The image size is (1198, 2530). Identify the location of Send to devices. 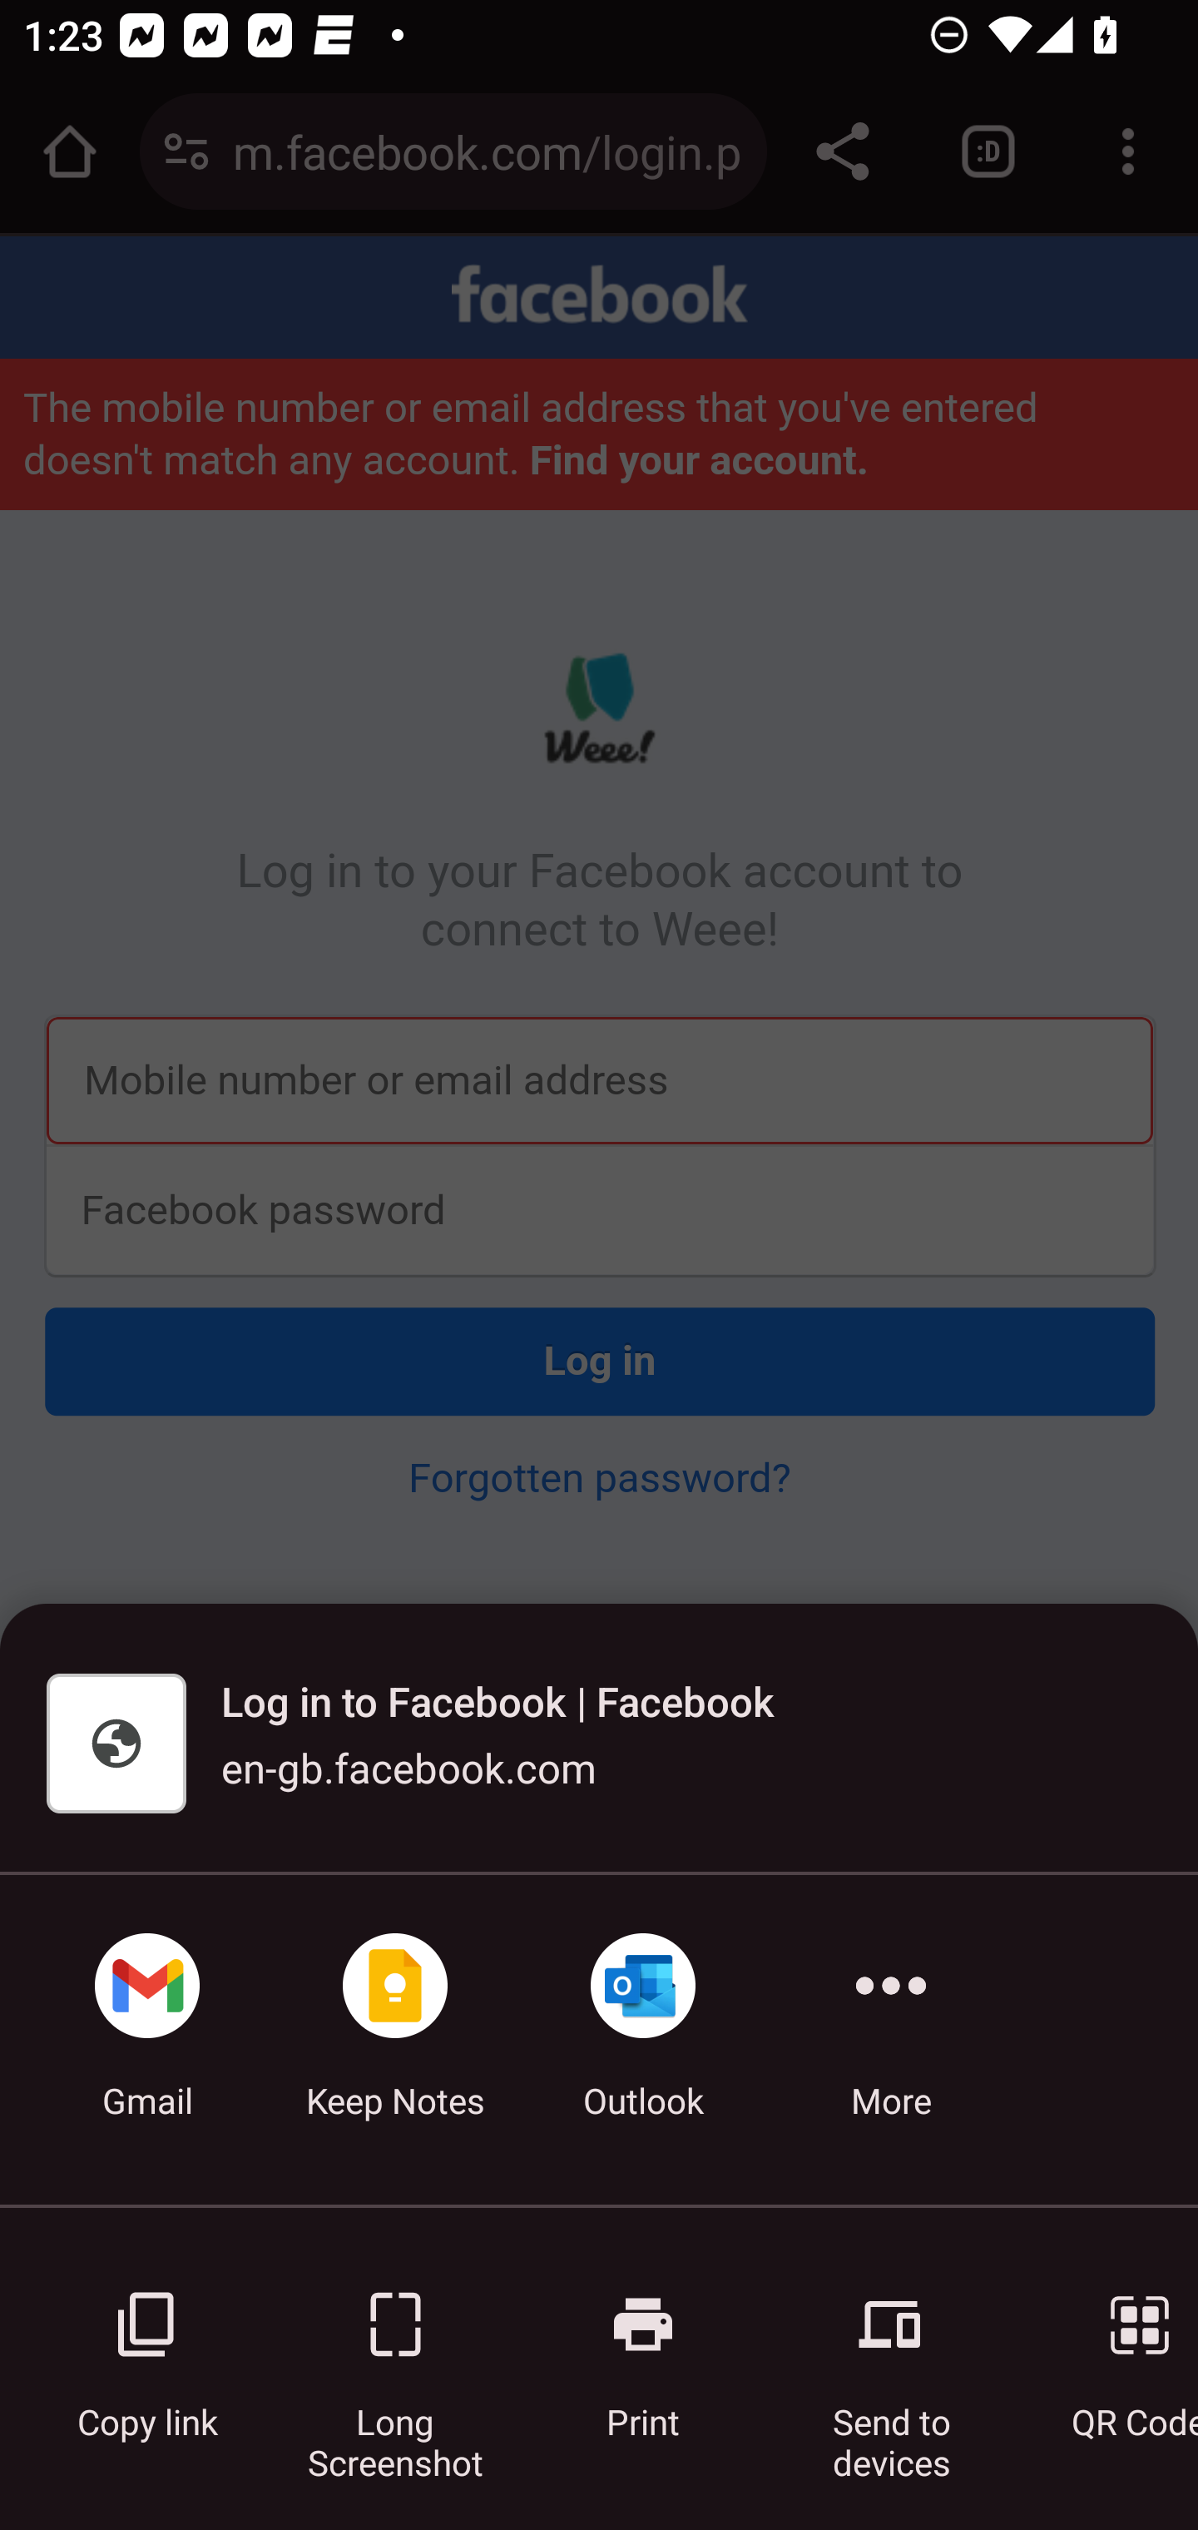
(891, 2347).